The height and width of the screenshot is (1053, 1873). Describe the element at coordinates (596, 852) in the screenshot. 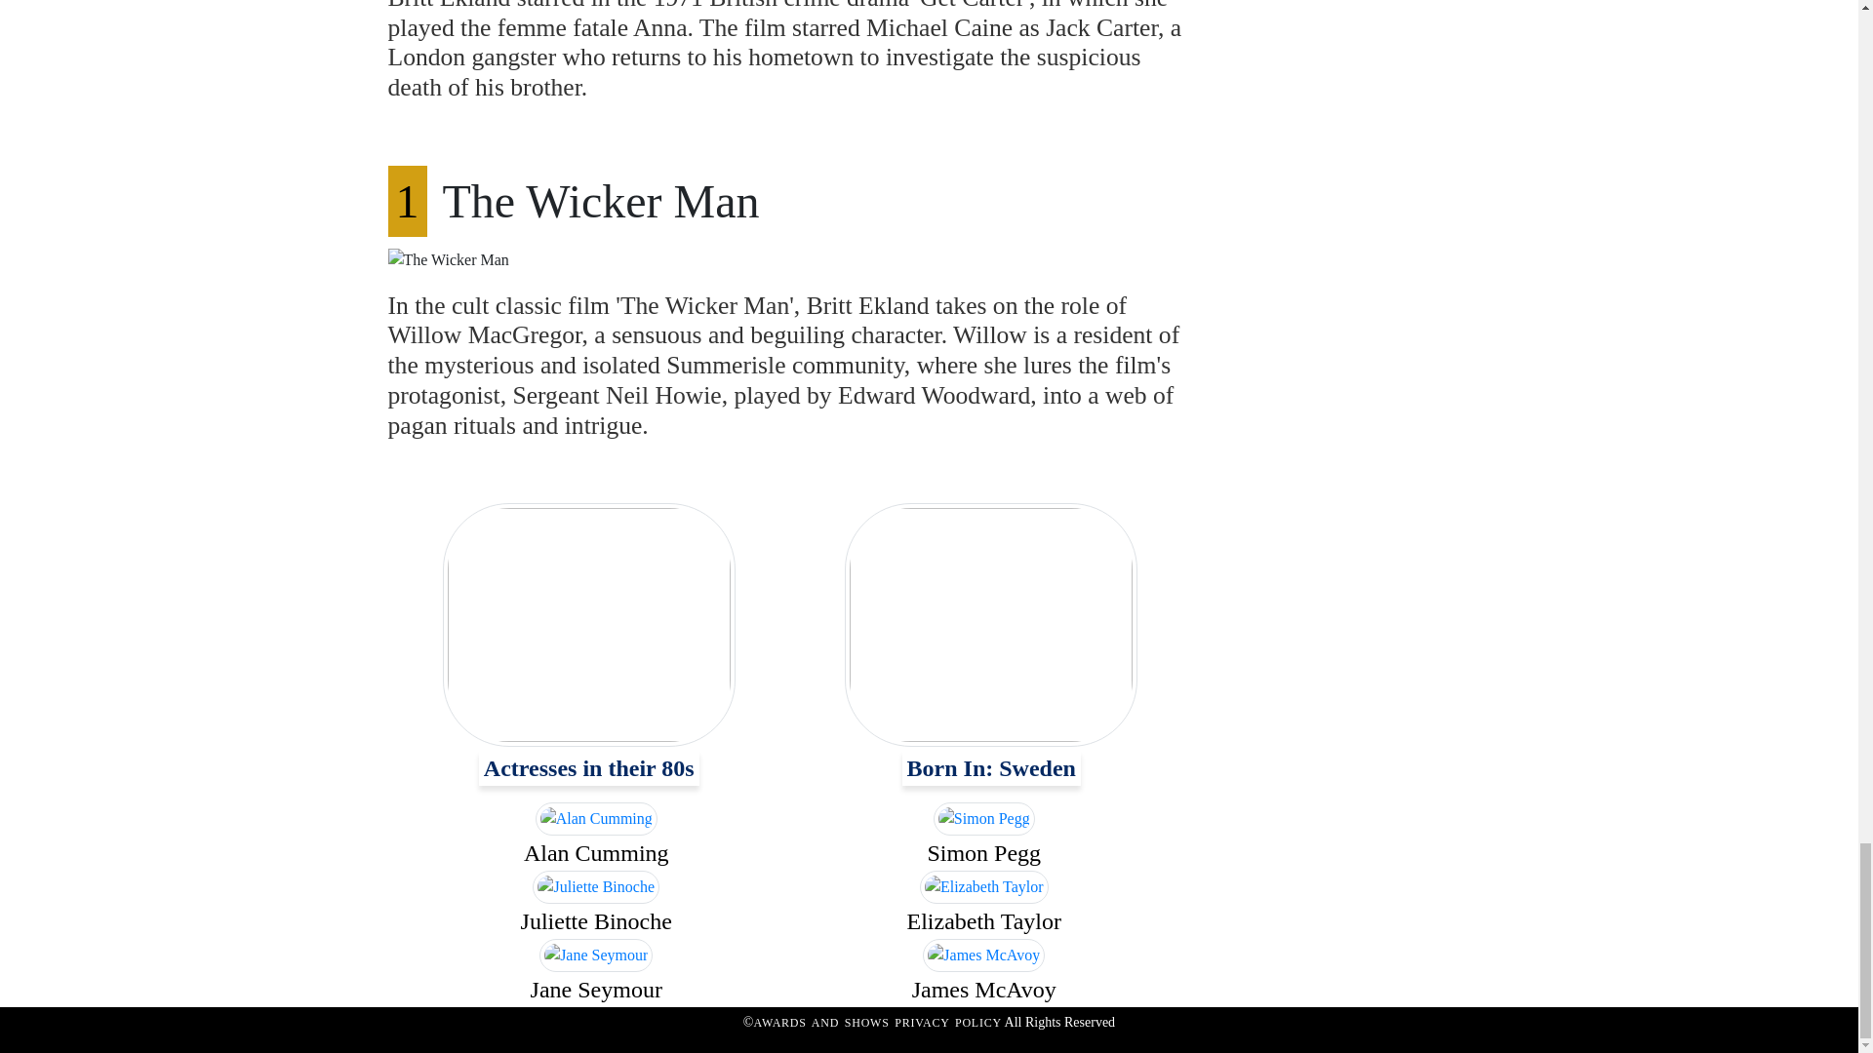

I see `Alan Cumming` at that location.